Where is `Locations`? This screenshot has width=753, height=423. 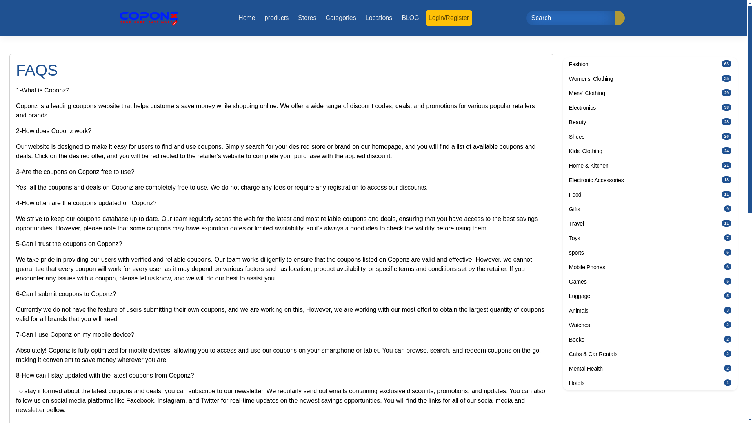 Locations is located at coordinates (650, 296).